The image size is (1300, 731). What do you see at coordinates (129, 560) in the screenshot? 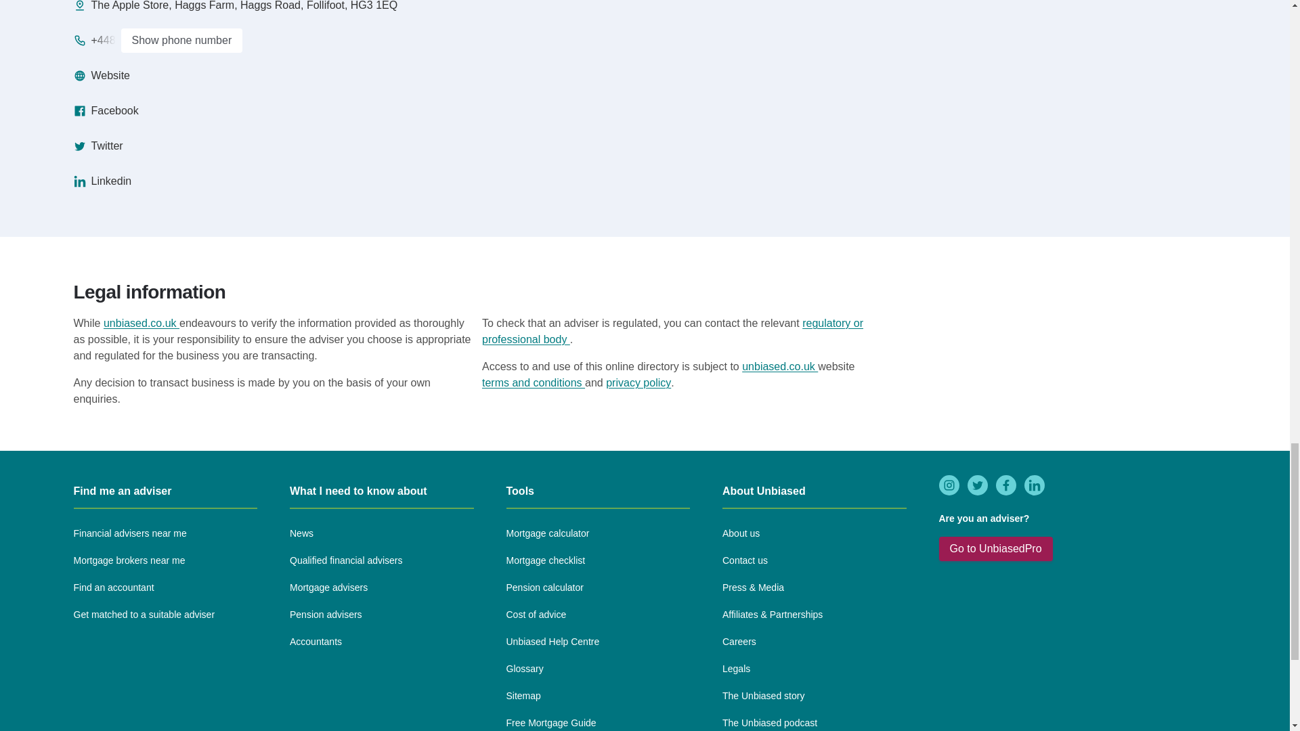
I see `Mortgage brokers near me` at bounding box center [129, 560].